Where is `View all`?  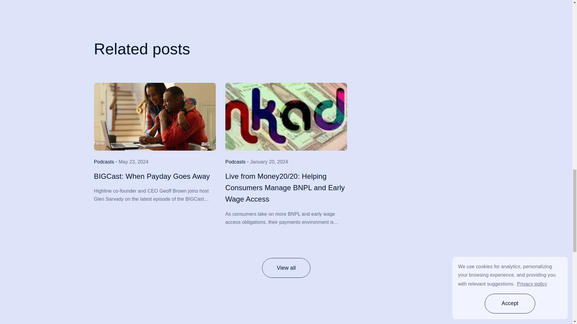 View all is located at coordinates (286, 268).